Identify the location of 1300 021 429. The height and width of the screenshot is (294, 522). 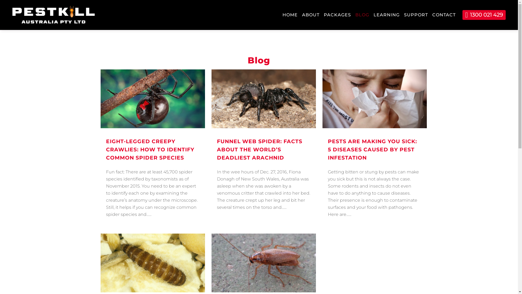
(484, 15).